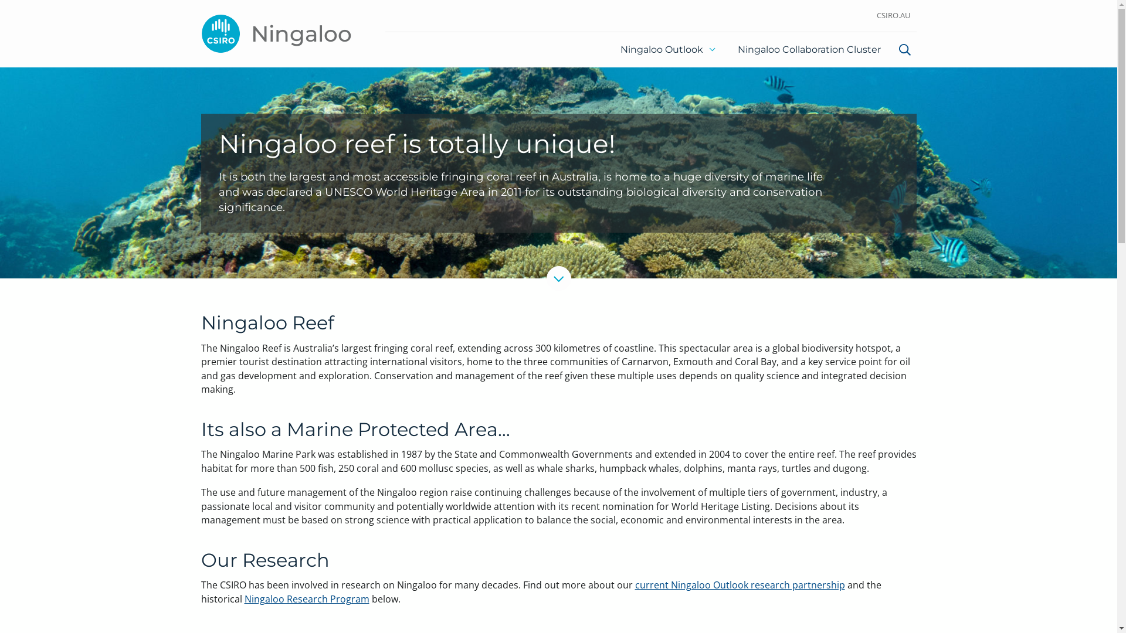 This screenshot has width=1126, height=633. I want to click on current Ningaloo Outlook research partnership, so click(740, 585).